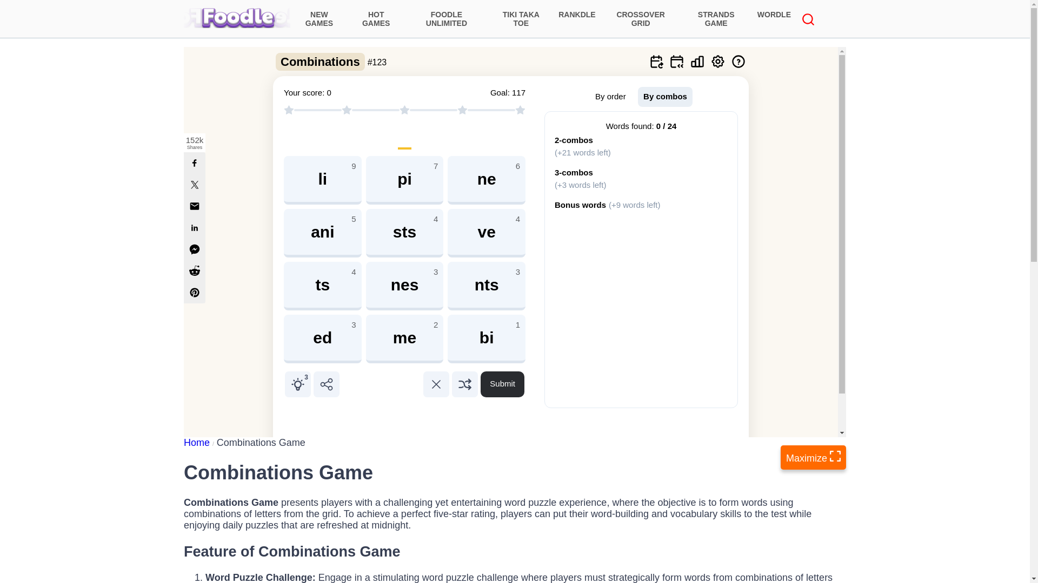 The image size is (1038, 583). Describe the element at coordinates (237, 17) in the screenshot. I see `Foodle` at that location.